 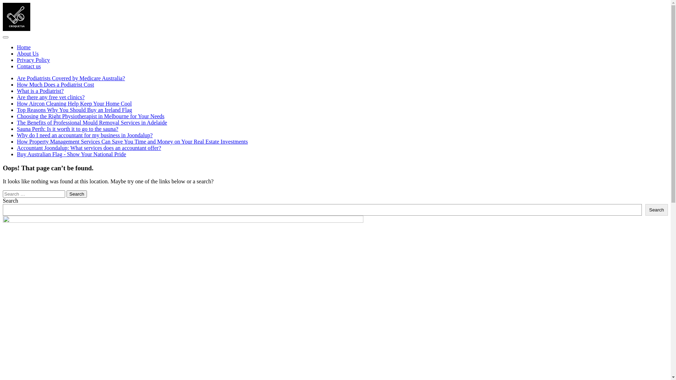 What do you see at coordinates (33, 60) in the screenshot?
I see `Privacy Policy` at bounding box center [33, 60].